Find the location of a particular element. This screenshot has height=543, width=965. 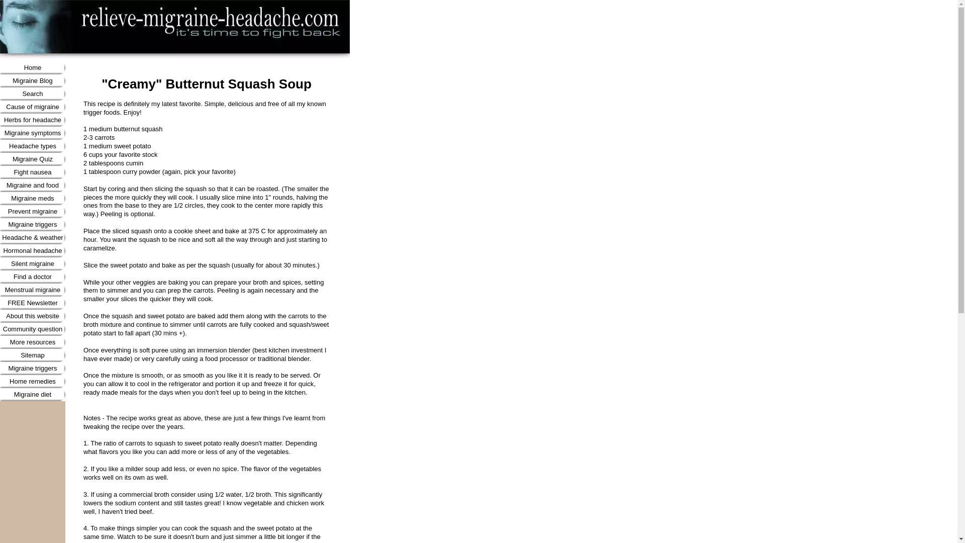

FREE Newsletter is located at coordinates (33, 303).